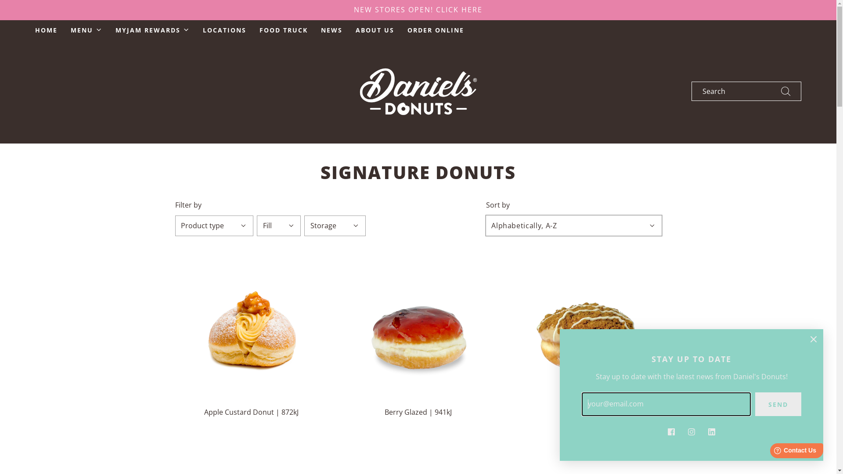 This screenshot has width=843, height=474. Describe the element at coordinates (585, 414) in the screenshot. I see `Biscoff | 2190kJ` at that location.